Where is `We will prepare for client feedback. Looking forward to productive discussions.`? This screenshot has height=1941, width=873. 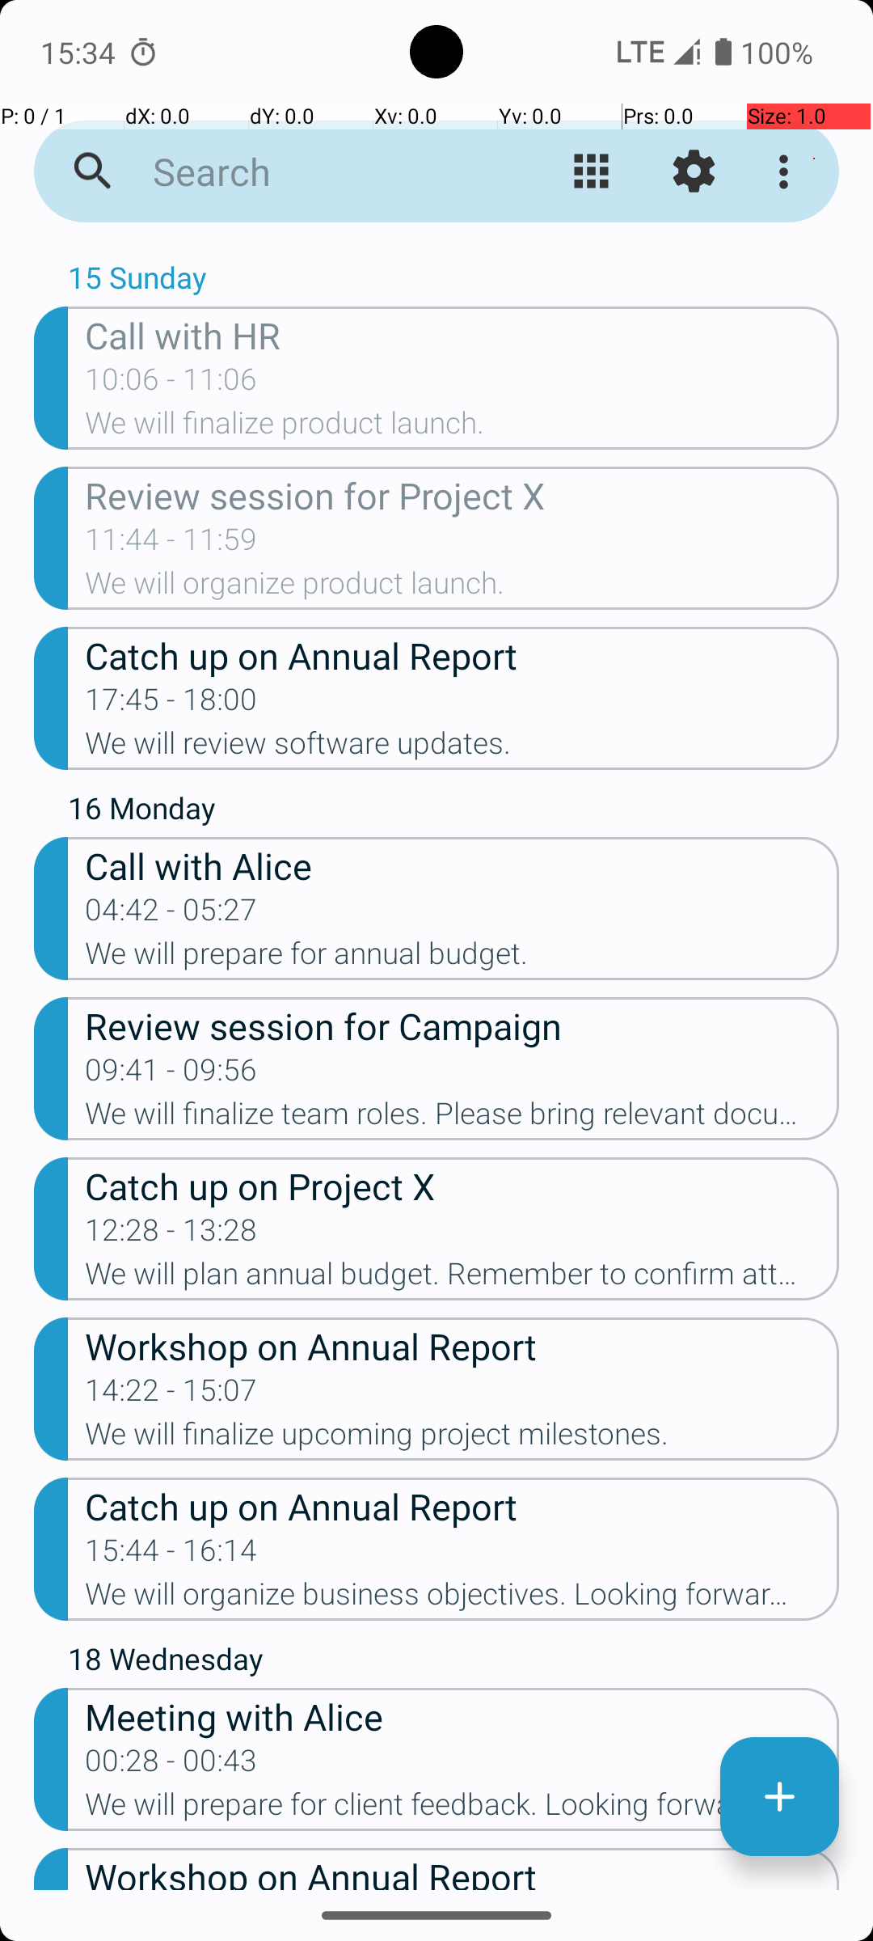 We will prepare for client feedback. Looking forward to productive discussions. is located at coordinates (462, 1809).